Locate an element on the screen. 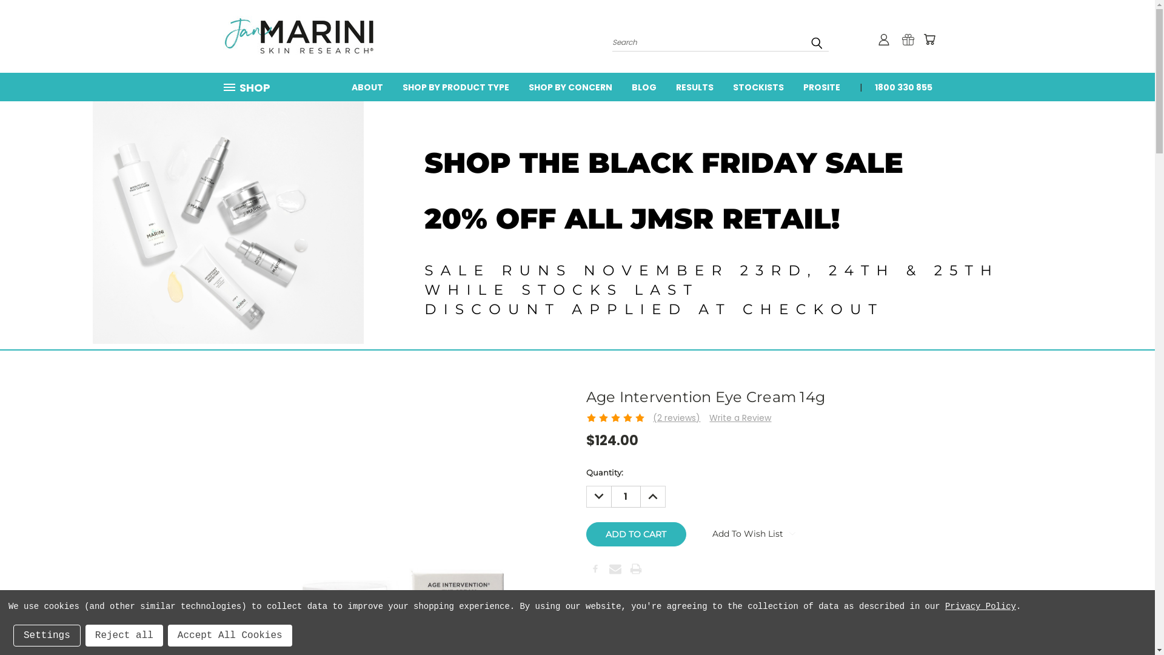 This screenshot has width=1164, height=655. BLOG is located at coordinates (644, 86).